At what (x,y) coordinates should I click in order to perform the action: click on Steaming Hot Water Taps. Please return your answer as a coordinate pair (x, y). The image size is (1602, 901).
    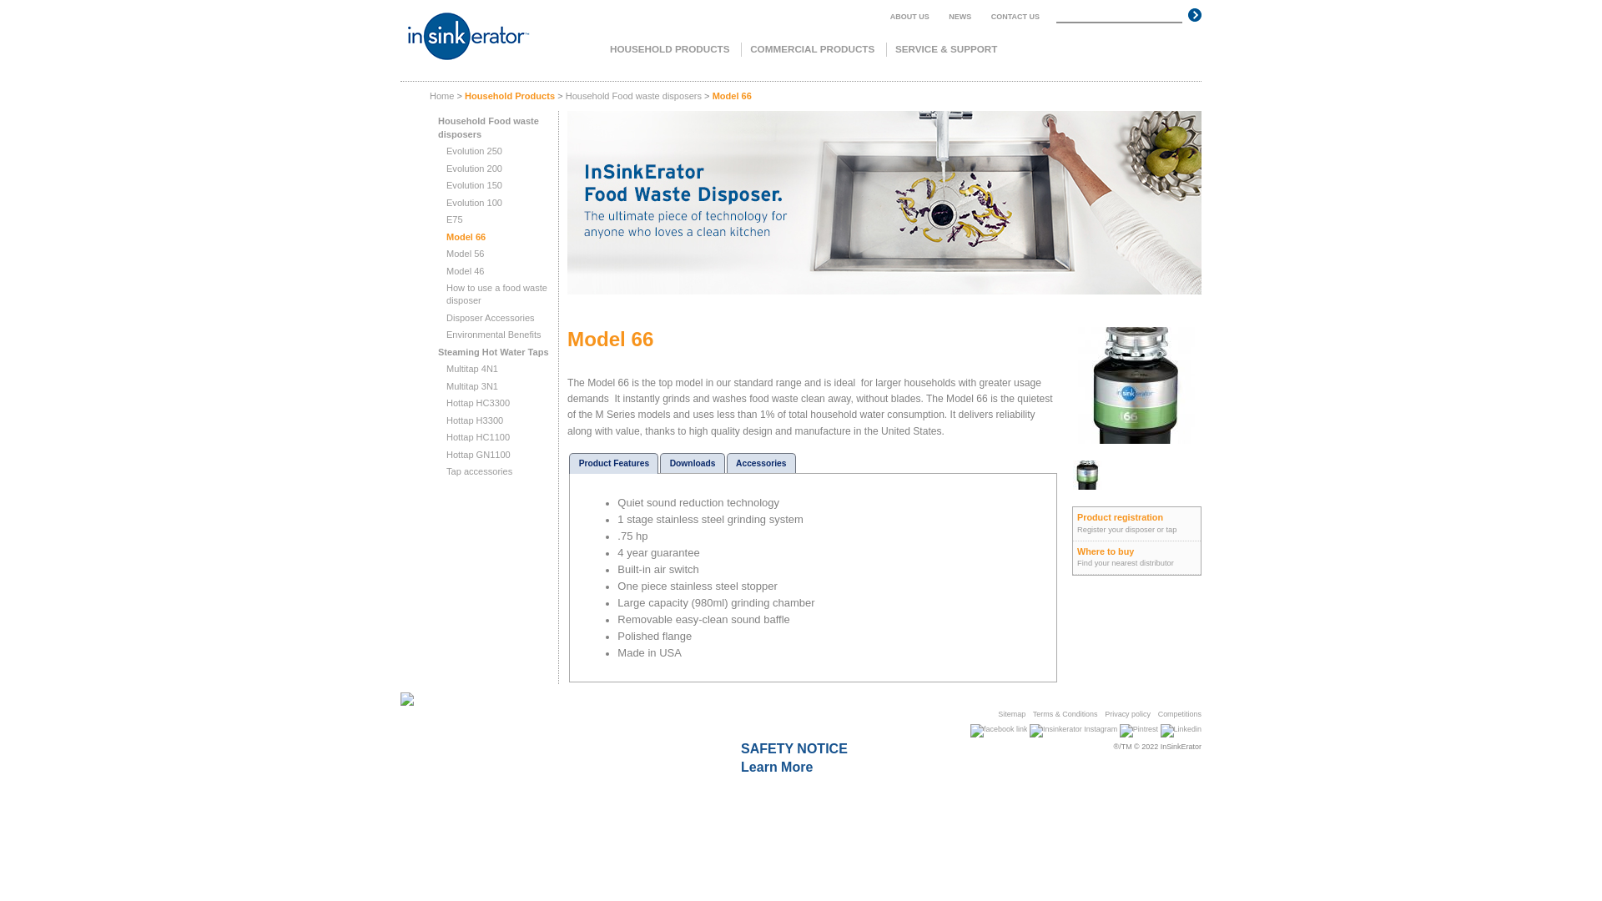
    Looking at the image, I should click on (494, 352).